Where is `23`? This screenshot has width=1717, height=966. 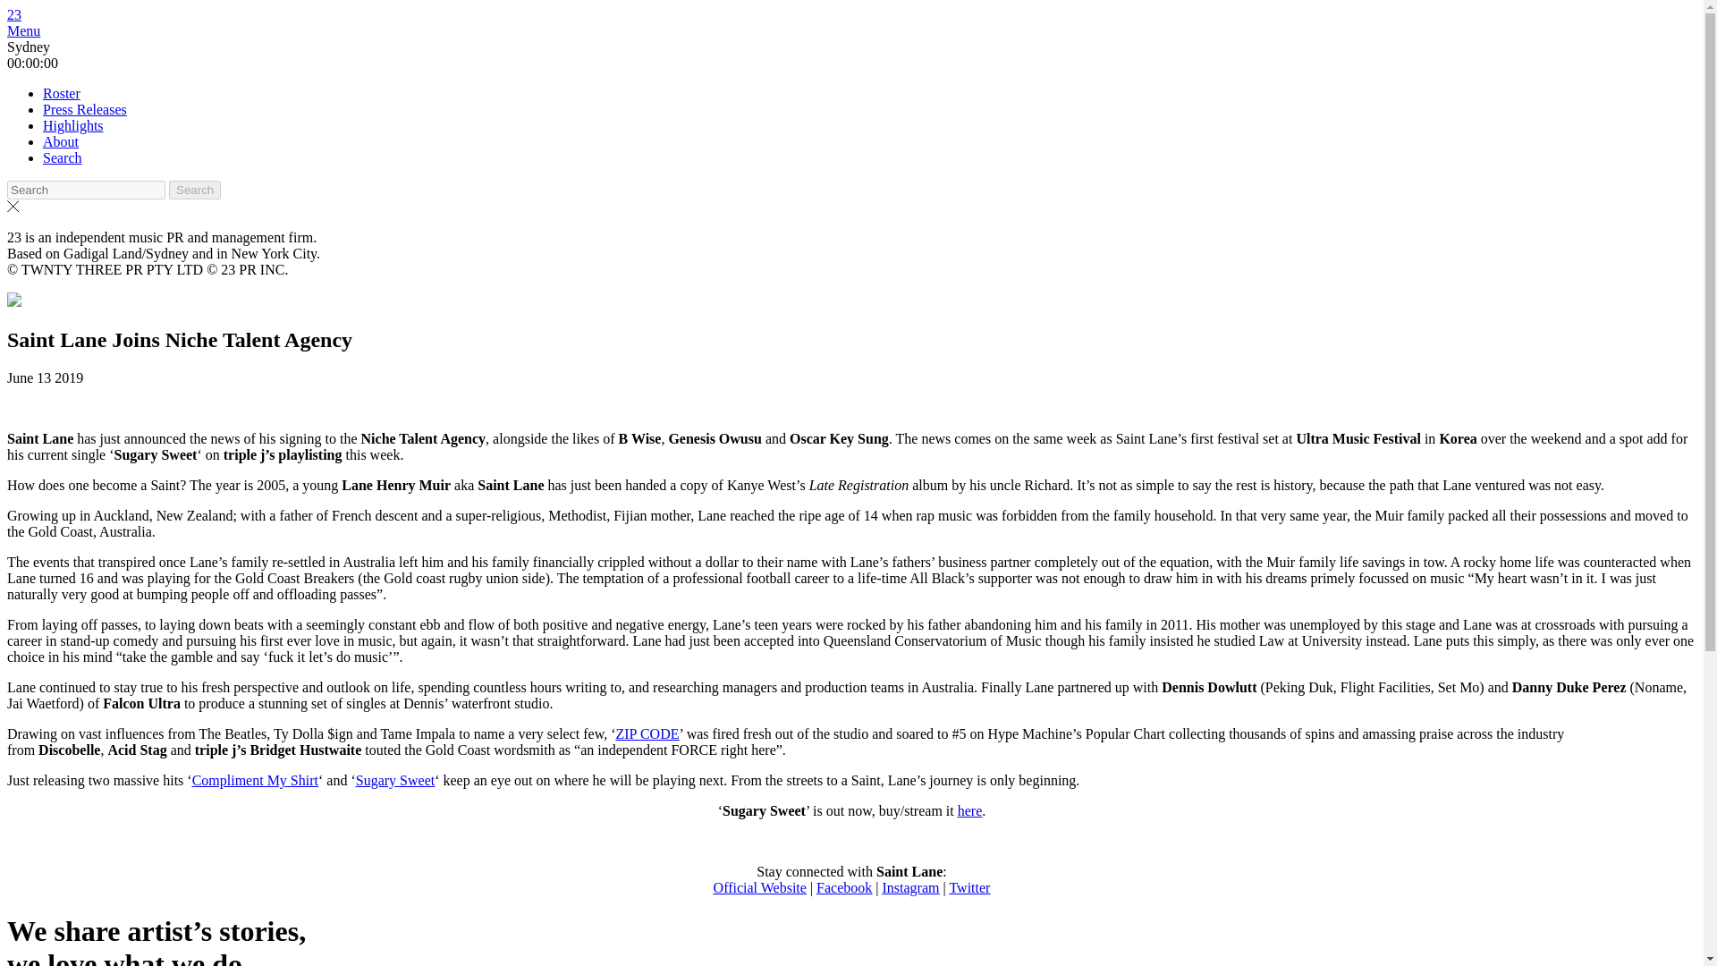 23 is located at coordinates (13, 14).